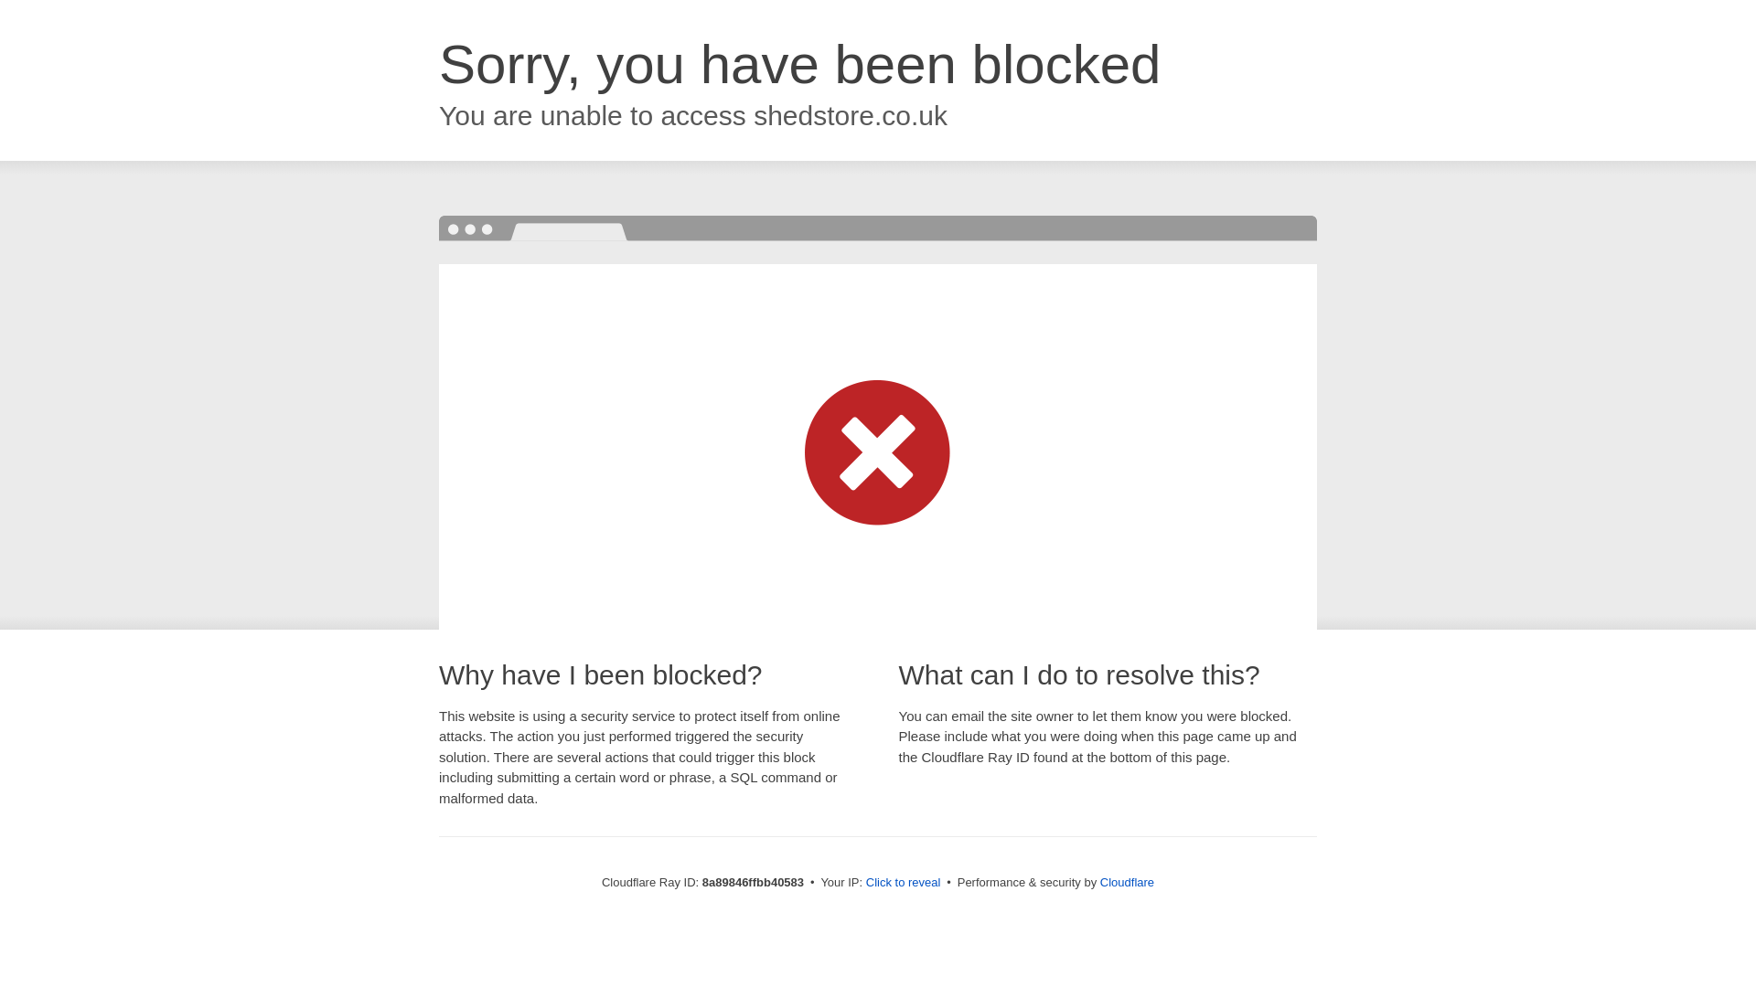 This screenshot has width=1756, height=987. What do you see at coordinates (904, 883) in the screenshot?
I see `Click to reveal` at bounding box center [904, 883].